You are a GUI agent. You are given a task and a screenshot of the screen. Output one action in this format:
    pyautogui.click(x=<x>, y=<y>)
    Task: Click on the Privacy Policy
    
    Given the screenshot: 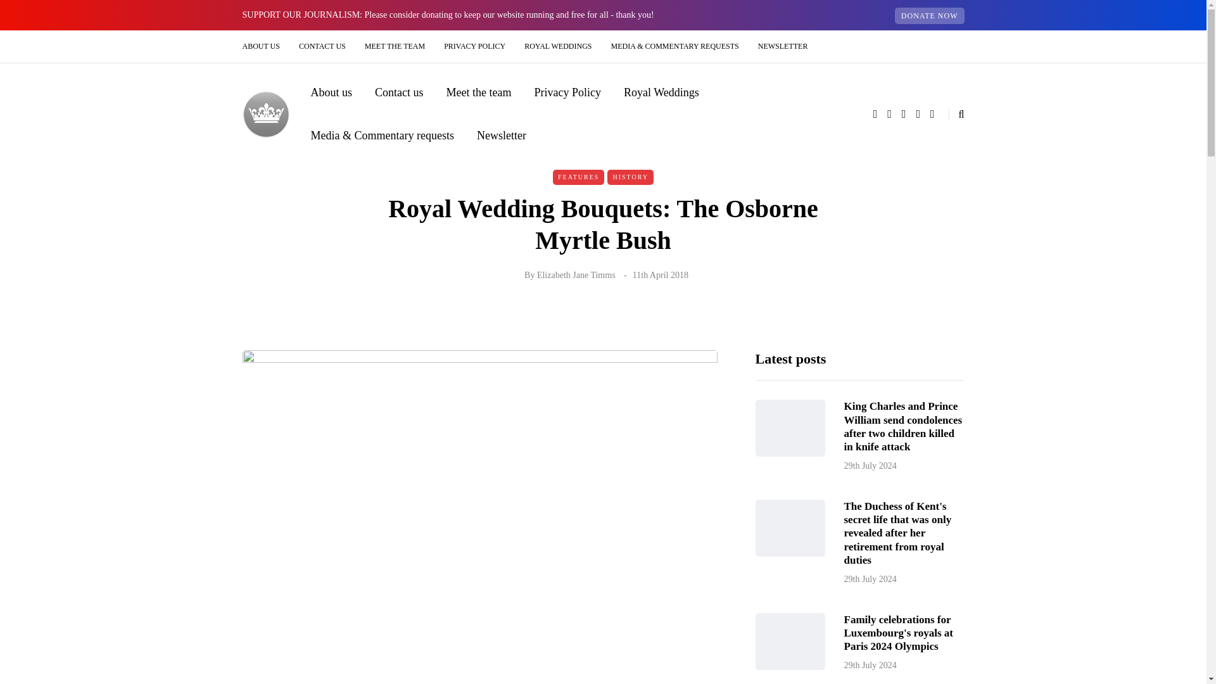 What is the action you would take?
    pyautogui.click(x=567, y=92)
    